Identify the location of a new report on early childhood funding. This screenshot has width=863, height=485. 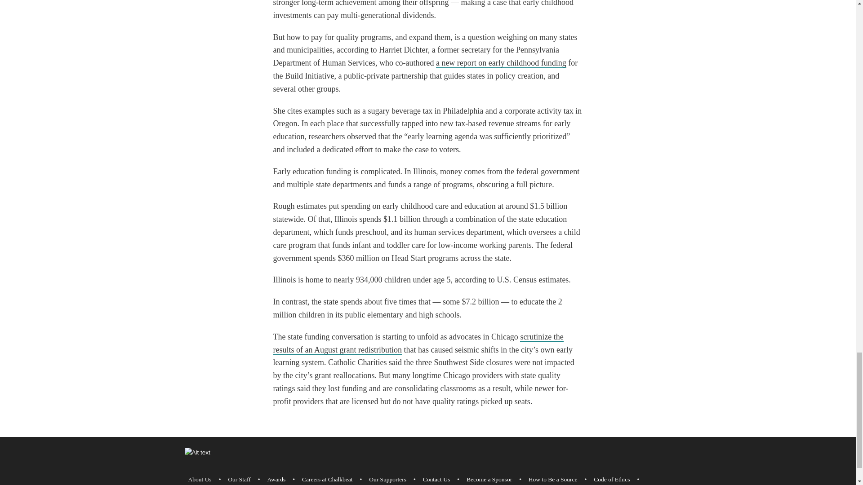
(501, 63).